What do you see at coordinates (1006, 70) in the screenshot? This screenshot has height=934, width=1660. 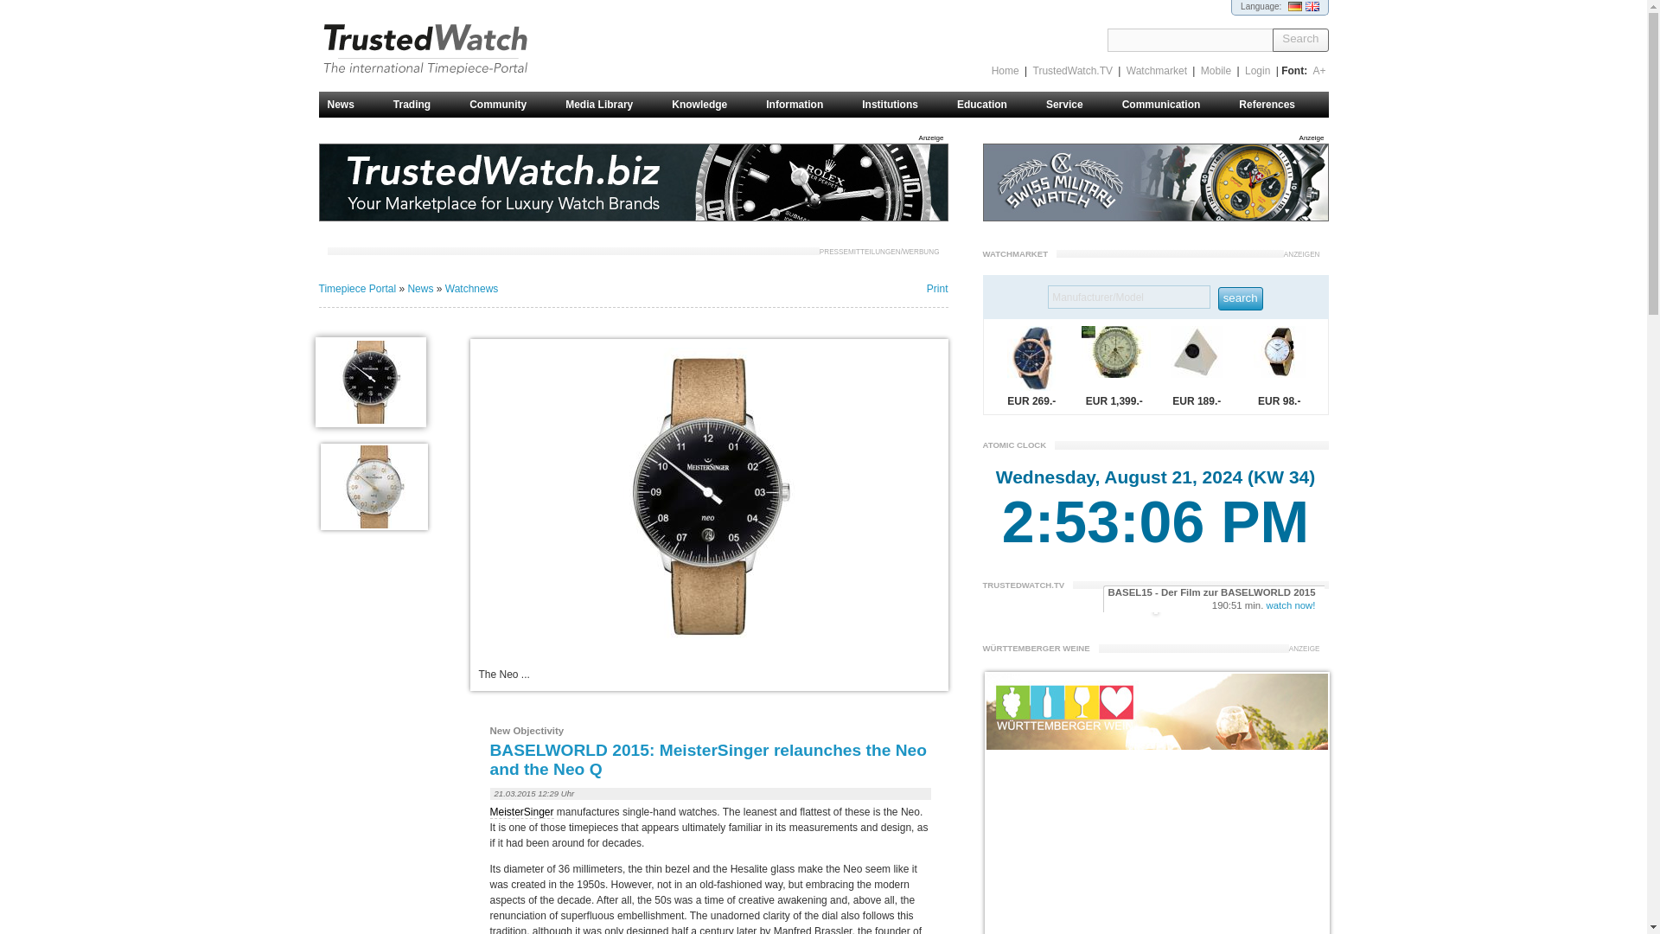 I see `Home` at bounding box center [1006, 70].